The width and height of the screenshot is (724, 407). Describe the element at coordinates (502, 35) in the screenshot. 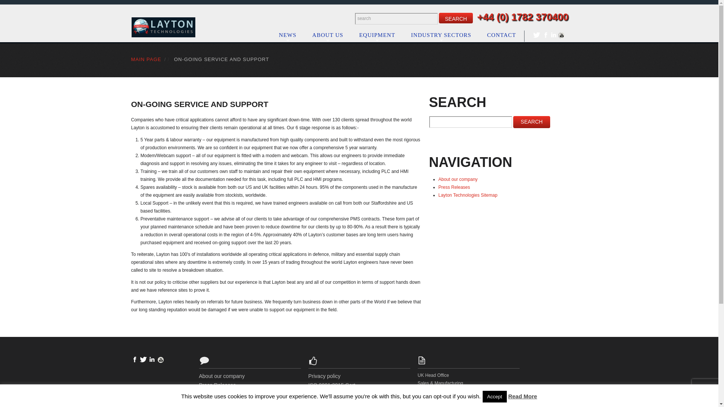

I see `CONTACT` at that location.